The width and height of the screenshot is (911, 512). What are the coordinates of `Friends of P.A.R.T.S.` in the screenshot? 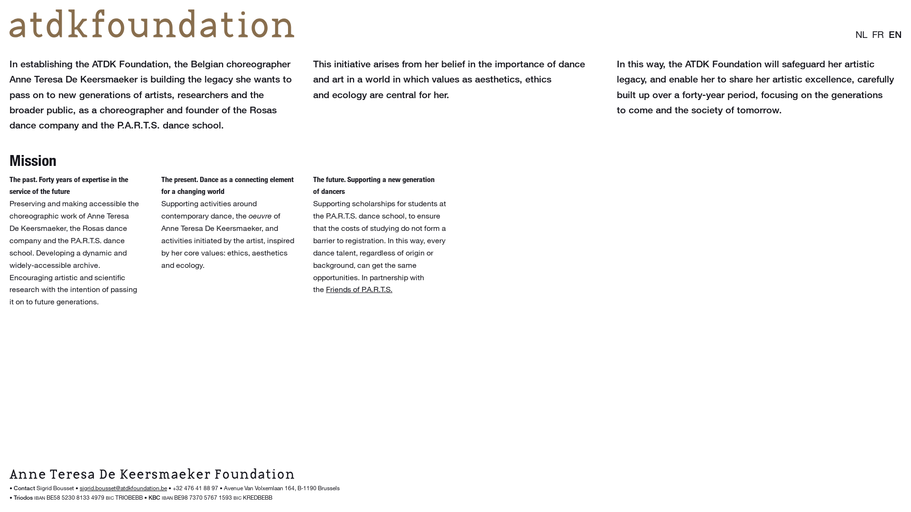 It's located at (359, 289).